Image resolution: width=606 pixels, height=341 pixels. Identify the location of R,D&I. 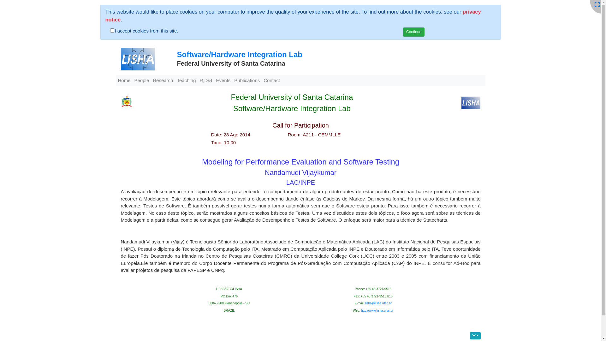
(206, 81).